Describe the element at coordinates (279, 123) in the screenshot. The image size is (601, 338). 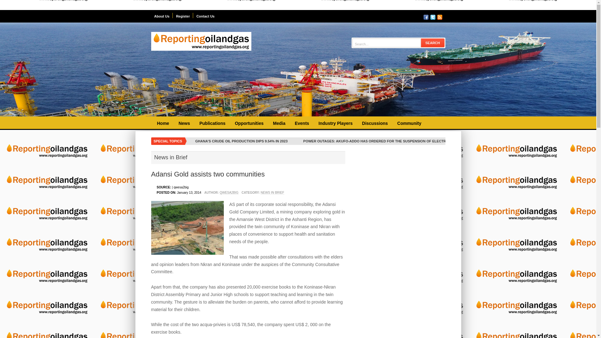
I see `Media` at that location.